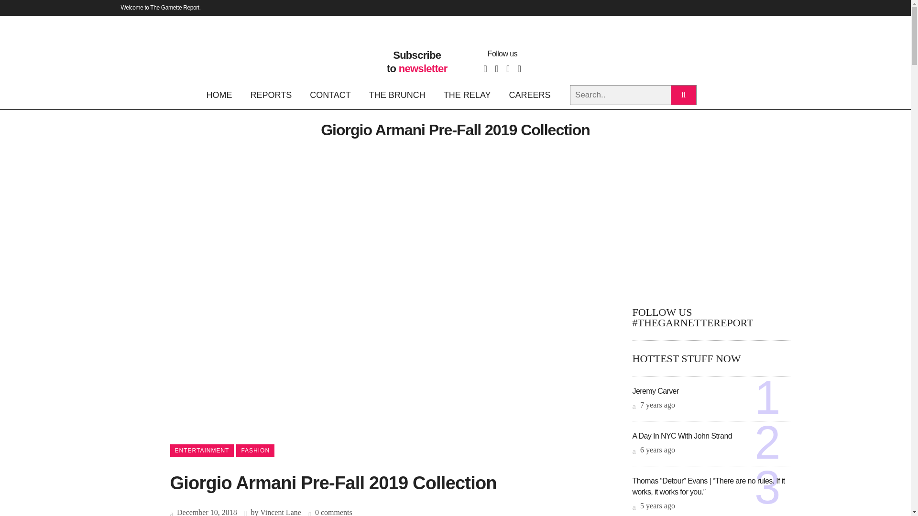  I want to click on THE RELAY, so click(467, 95).